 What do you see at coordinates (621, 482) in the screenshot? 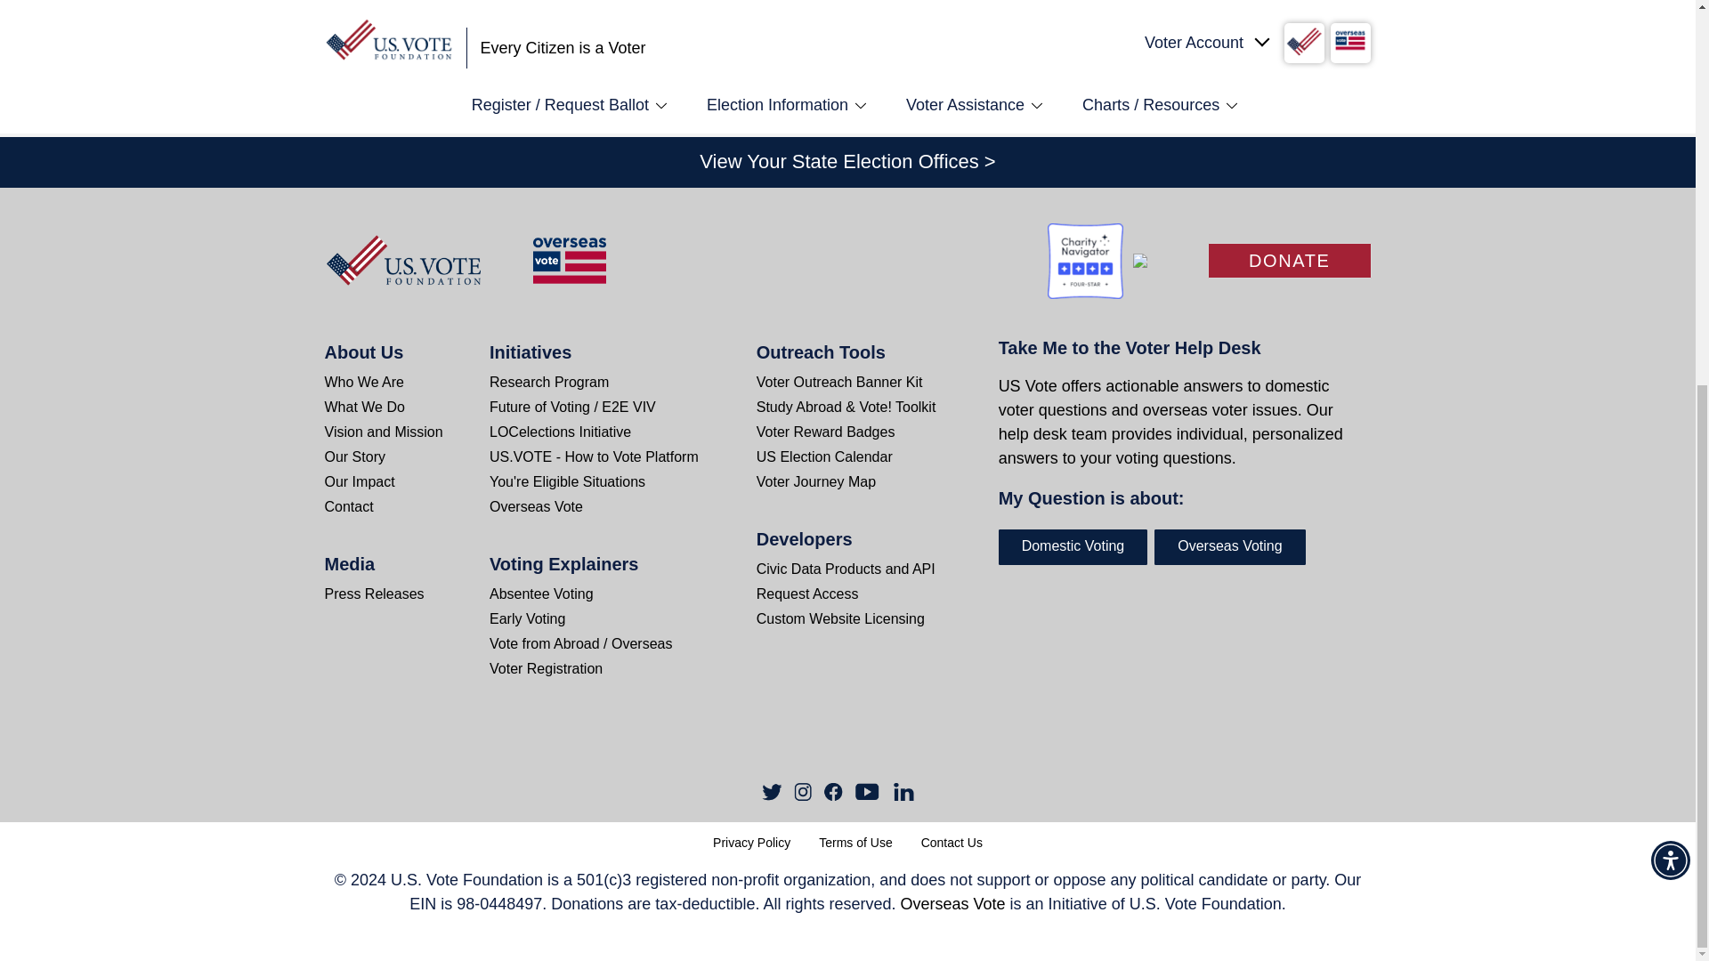
I see `YES presents voting solutions to complex situations` at bounding box center [621, 482].